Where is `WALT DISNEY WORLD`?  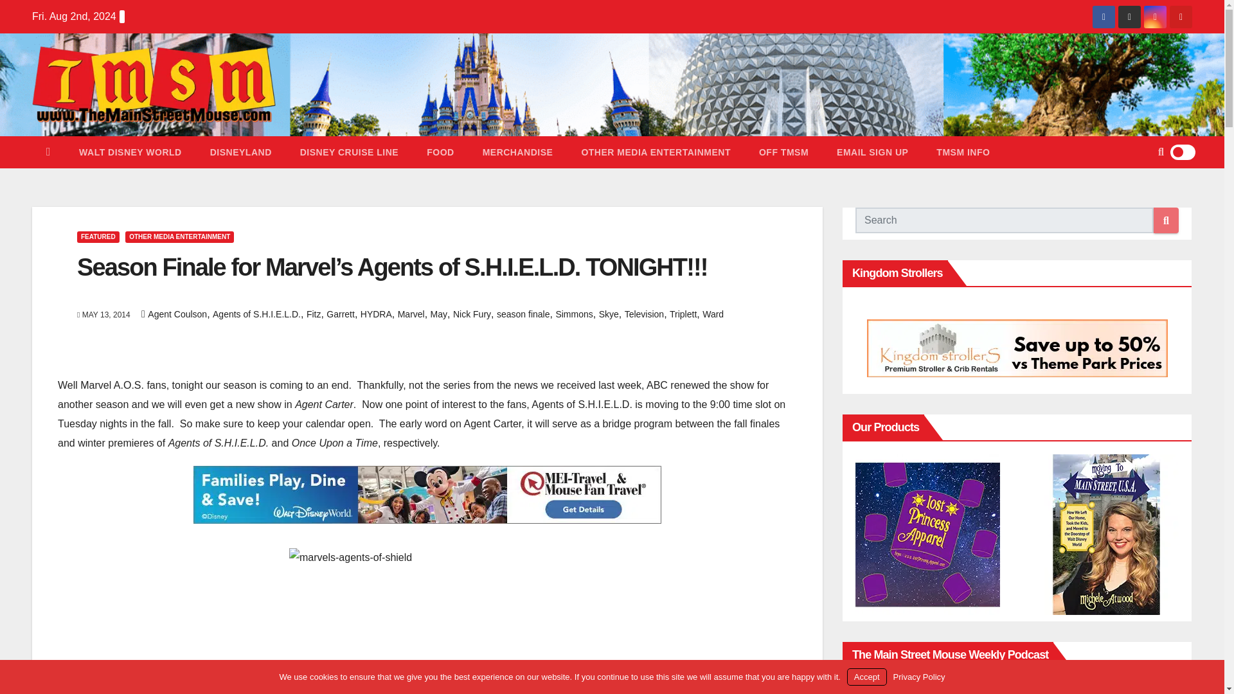 WALT DISNEY WORLD is located at coordinates (130, 152).